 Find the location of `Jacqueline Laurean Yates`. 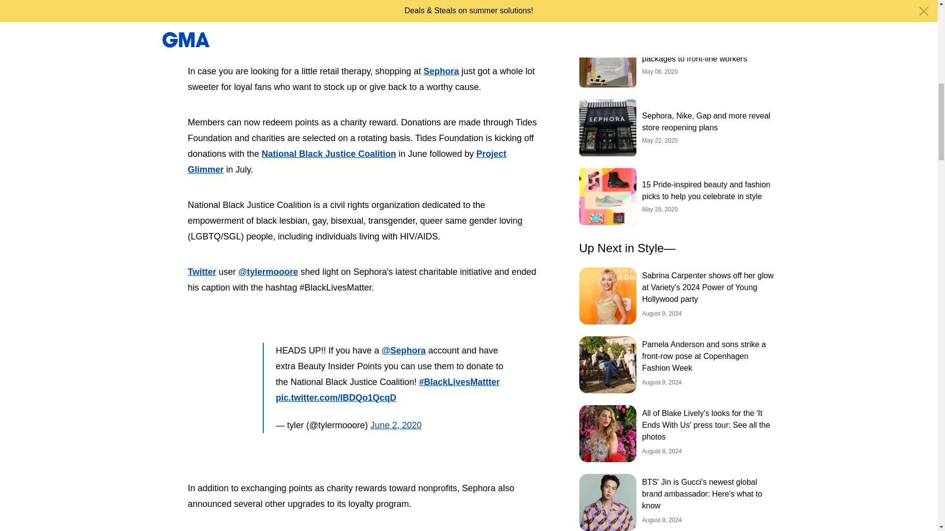

Jacqueline Laurean Yates is located at coordinates (239, 8).